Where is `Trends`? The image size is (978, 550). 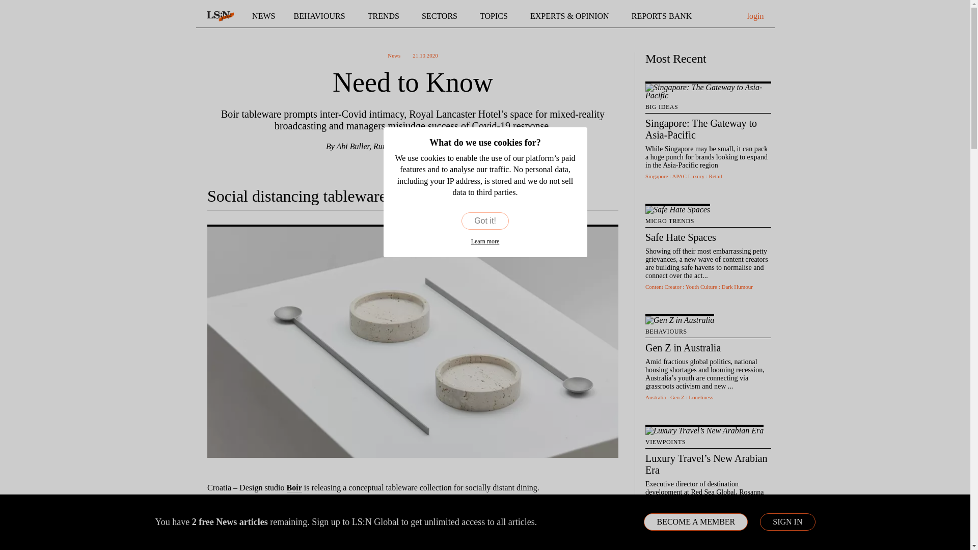 Trends is located at coordinates (385, 16).